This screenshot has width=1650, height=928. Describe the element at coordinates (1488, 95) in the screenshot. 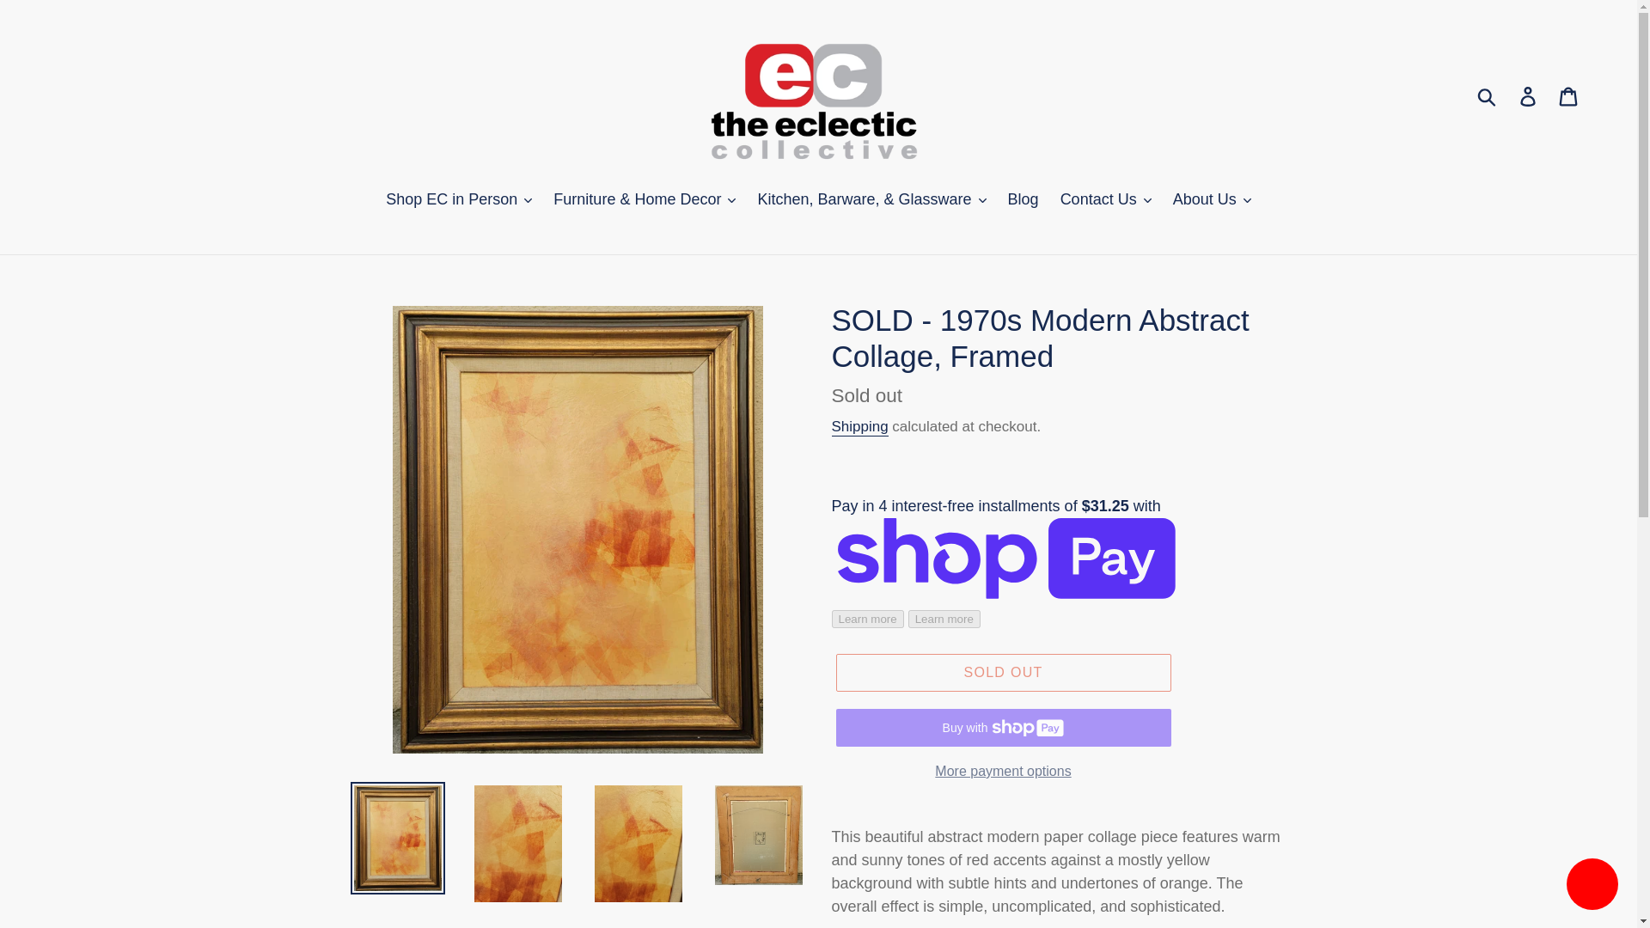

I see `Submit` at that location.